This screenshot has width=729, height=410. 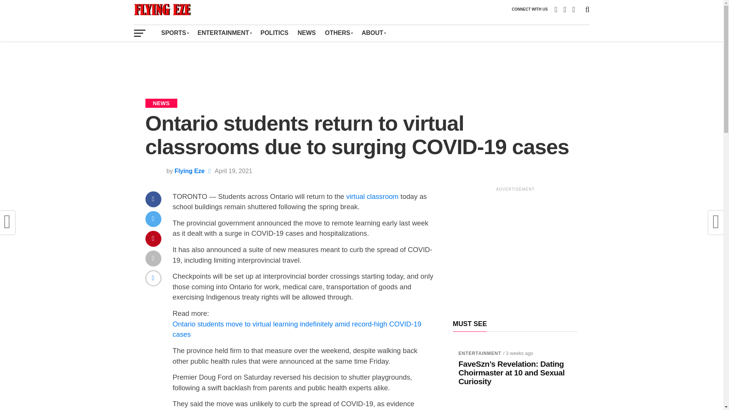 I want to click on NEWS, so click(x=307, y=33).